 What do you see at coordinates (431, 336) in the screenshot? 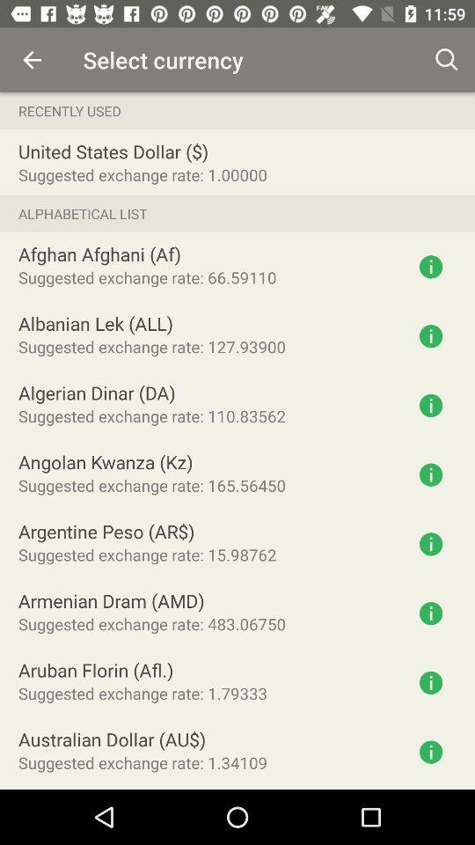
I see `currency info` at bounding box center [431, 336].